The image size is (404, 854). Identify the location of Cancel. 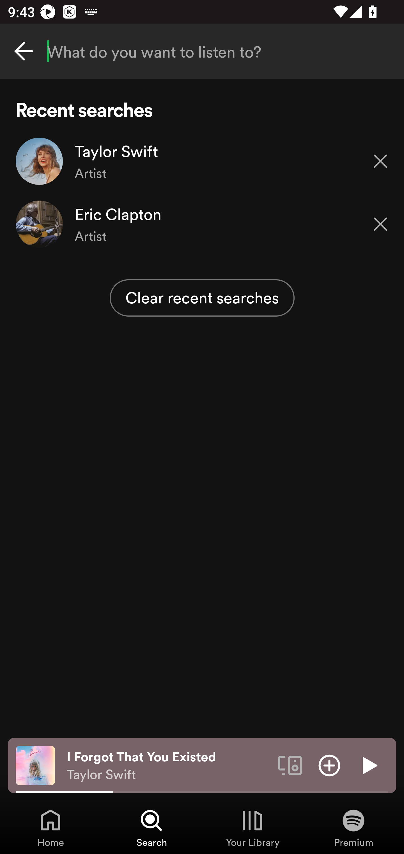
(24, 51).